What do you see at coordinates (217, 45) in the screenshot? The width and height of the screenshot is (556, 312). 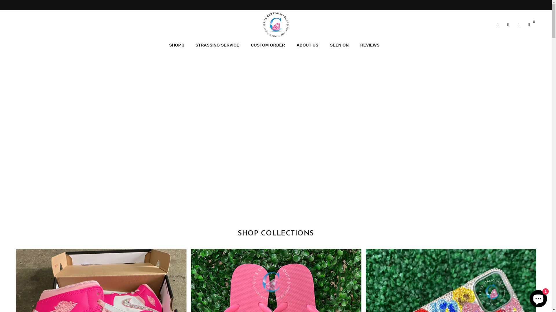 I see `STRASSING SERVICE` at bounding box center [217, 45].